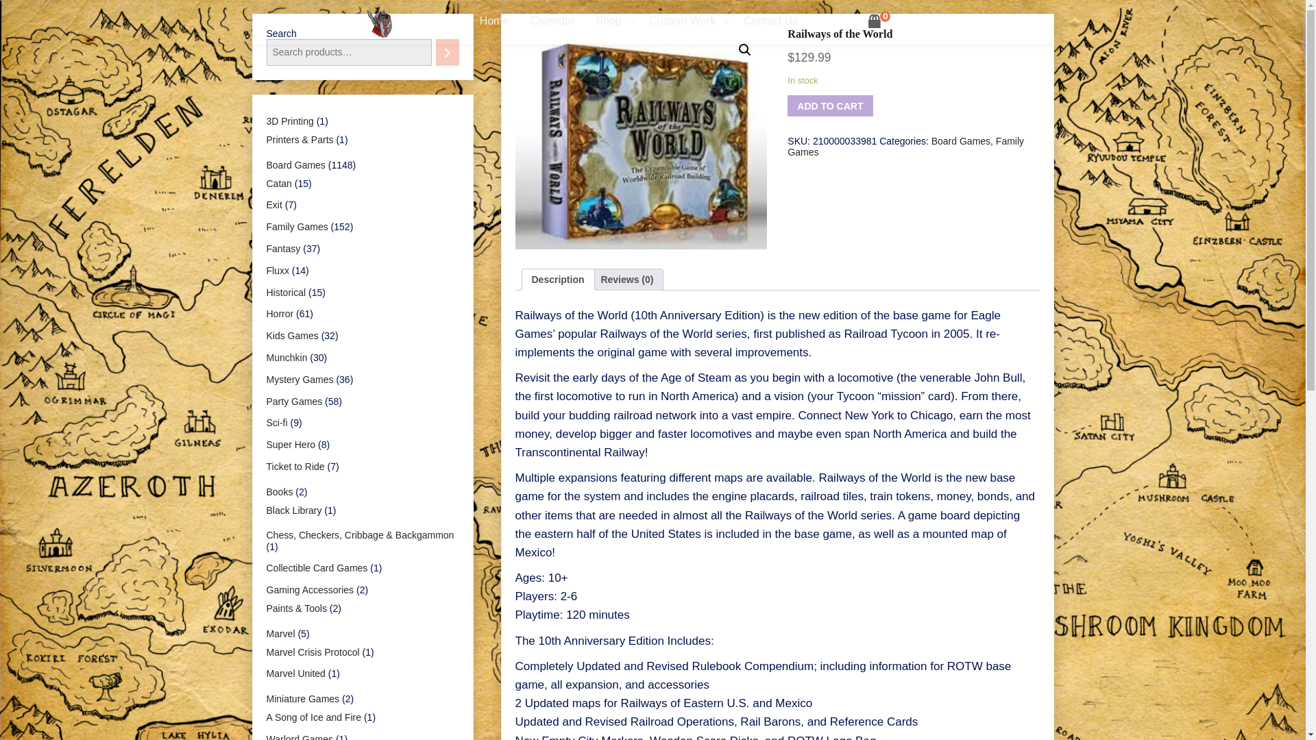 The height and width of the screenshot is (740, 1316). Describe the element at coordinates (770, 22) in the screenshot. I see `Contact Us` at that location.